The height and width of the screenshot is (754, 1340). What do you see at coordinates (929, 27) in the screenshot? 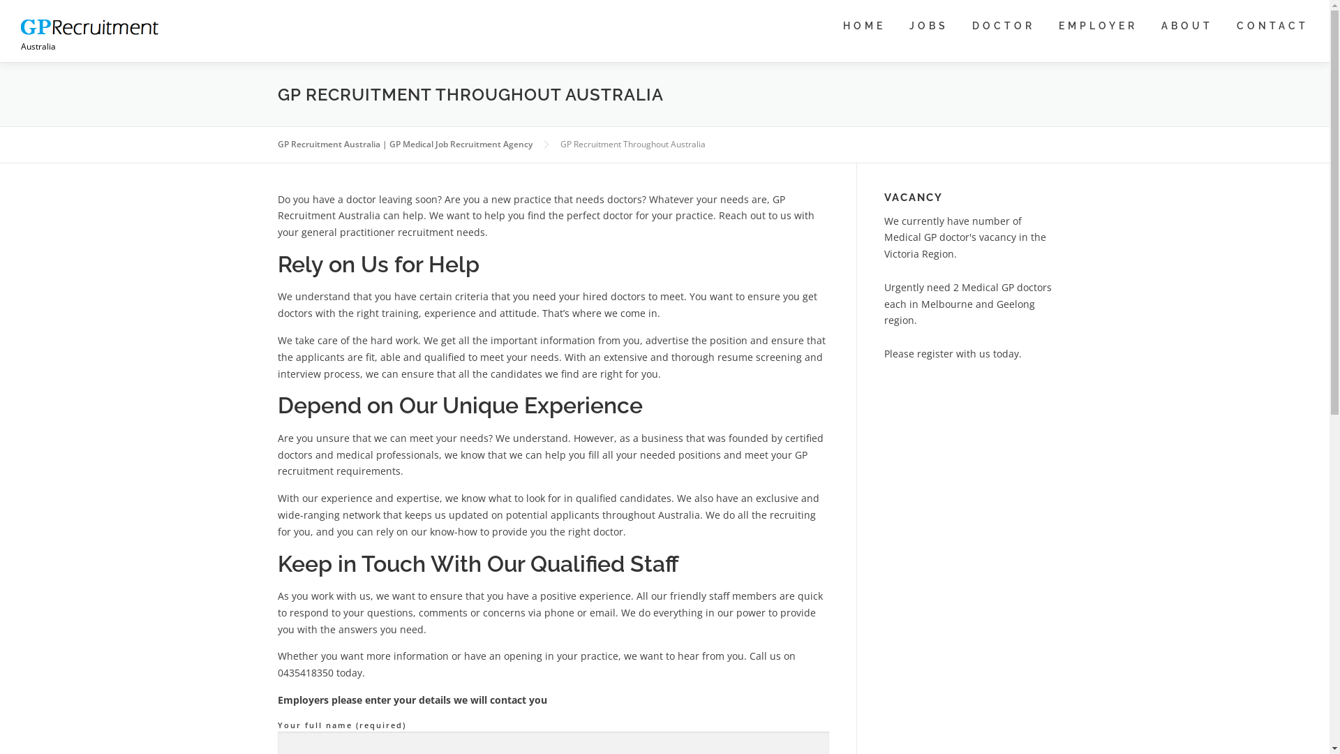
I see `JOBS` at bounding box center [929, 27].